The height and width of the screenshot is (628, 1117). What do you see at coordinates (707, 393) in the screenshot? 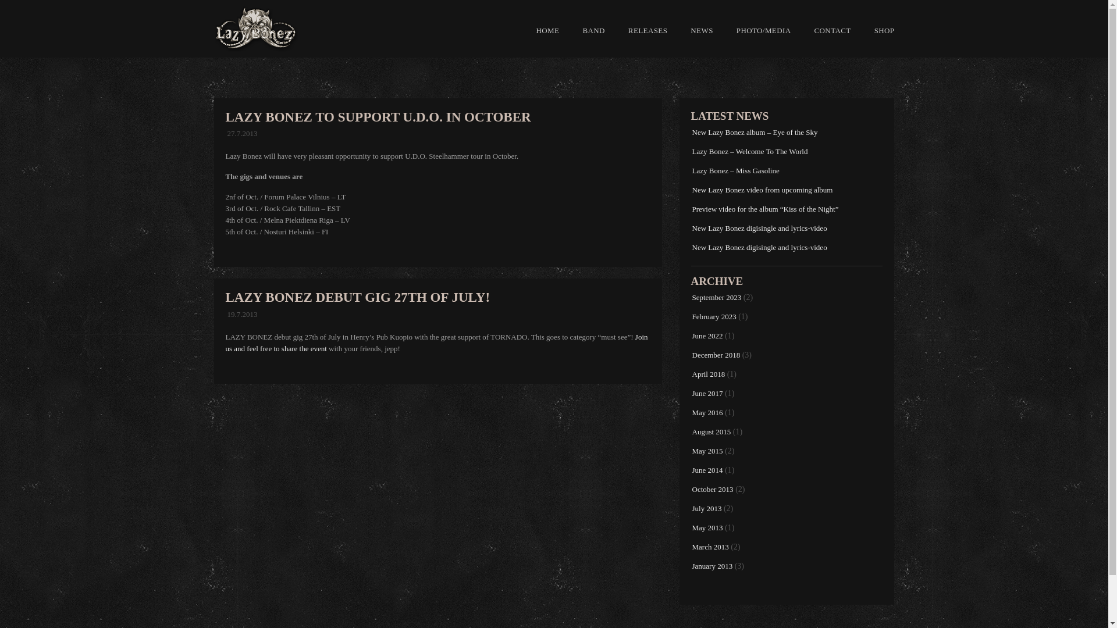
I see `June 2017` at bounding box center [707, 393].